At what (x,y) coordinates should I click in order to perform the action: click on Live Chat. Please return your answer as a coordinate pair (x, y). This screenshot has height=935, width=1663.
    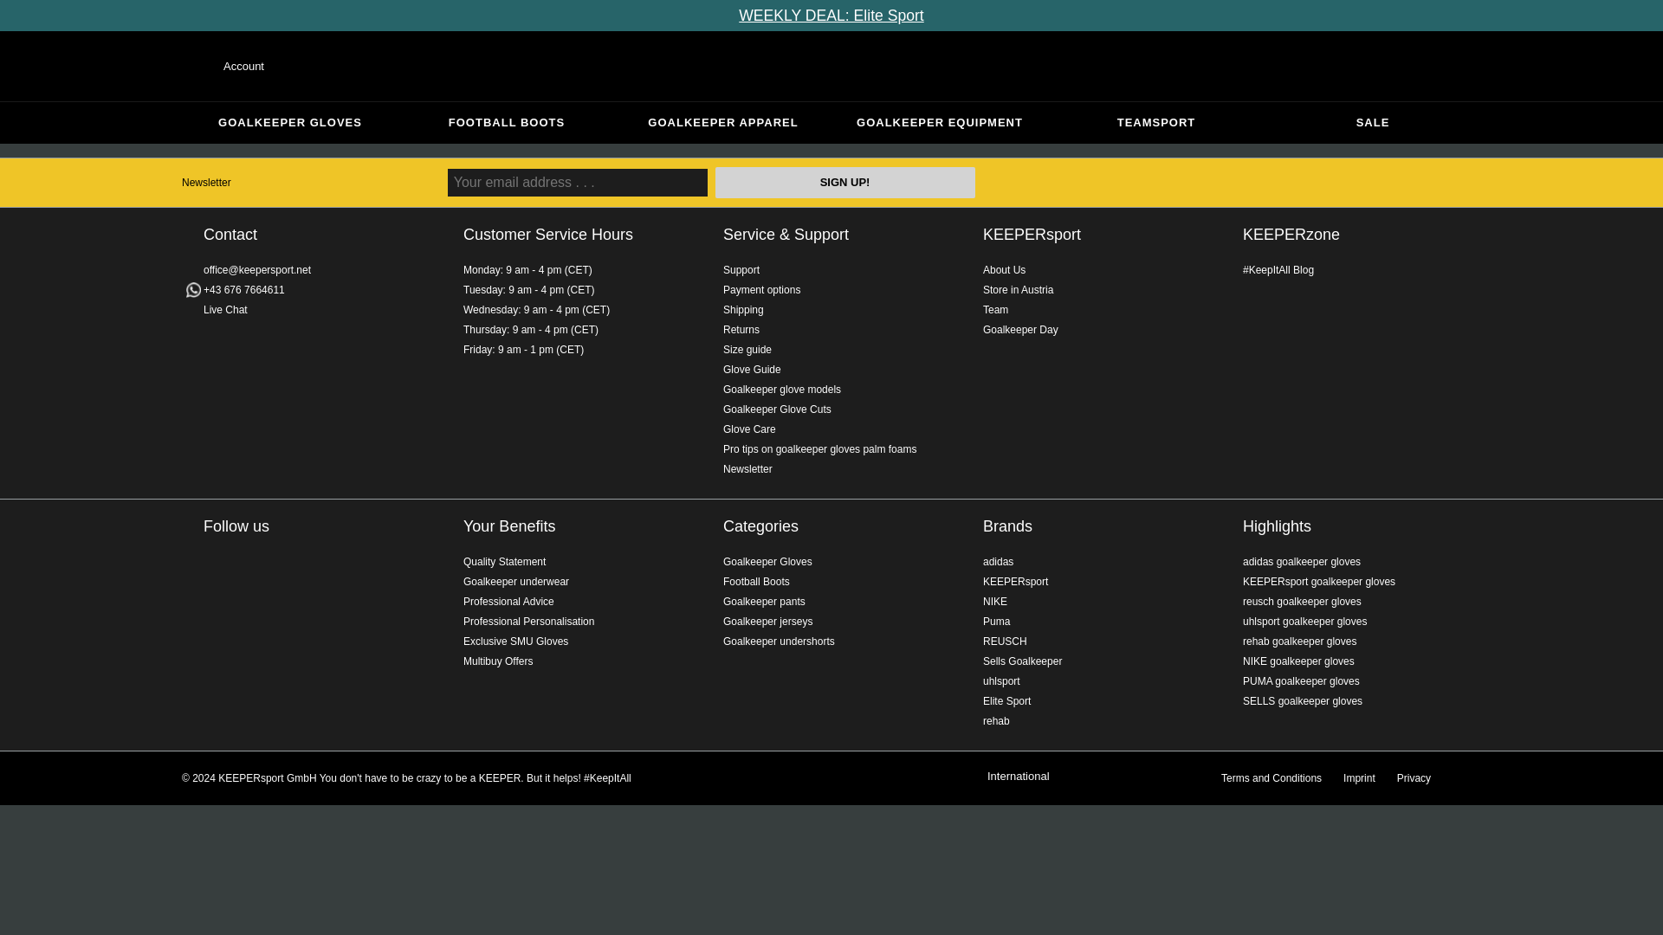
    Looking at the image, I should click on (225, 310).